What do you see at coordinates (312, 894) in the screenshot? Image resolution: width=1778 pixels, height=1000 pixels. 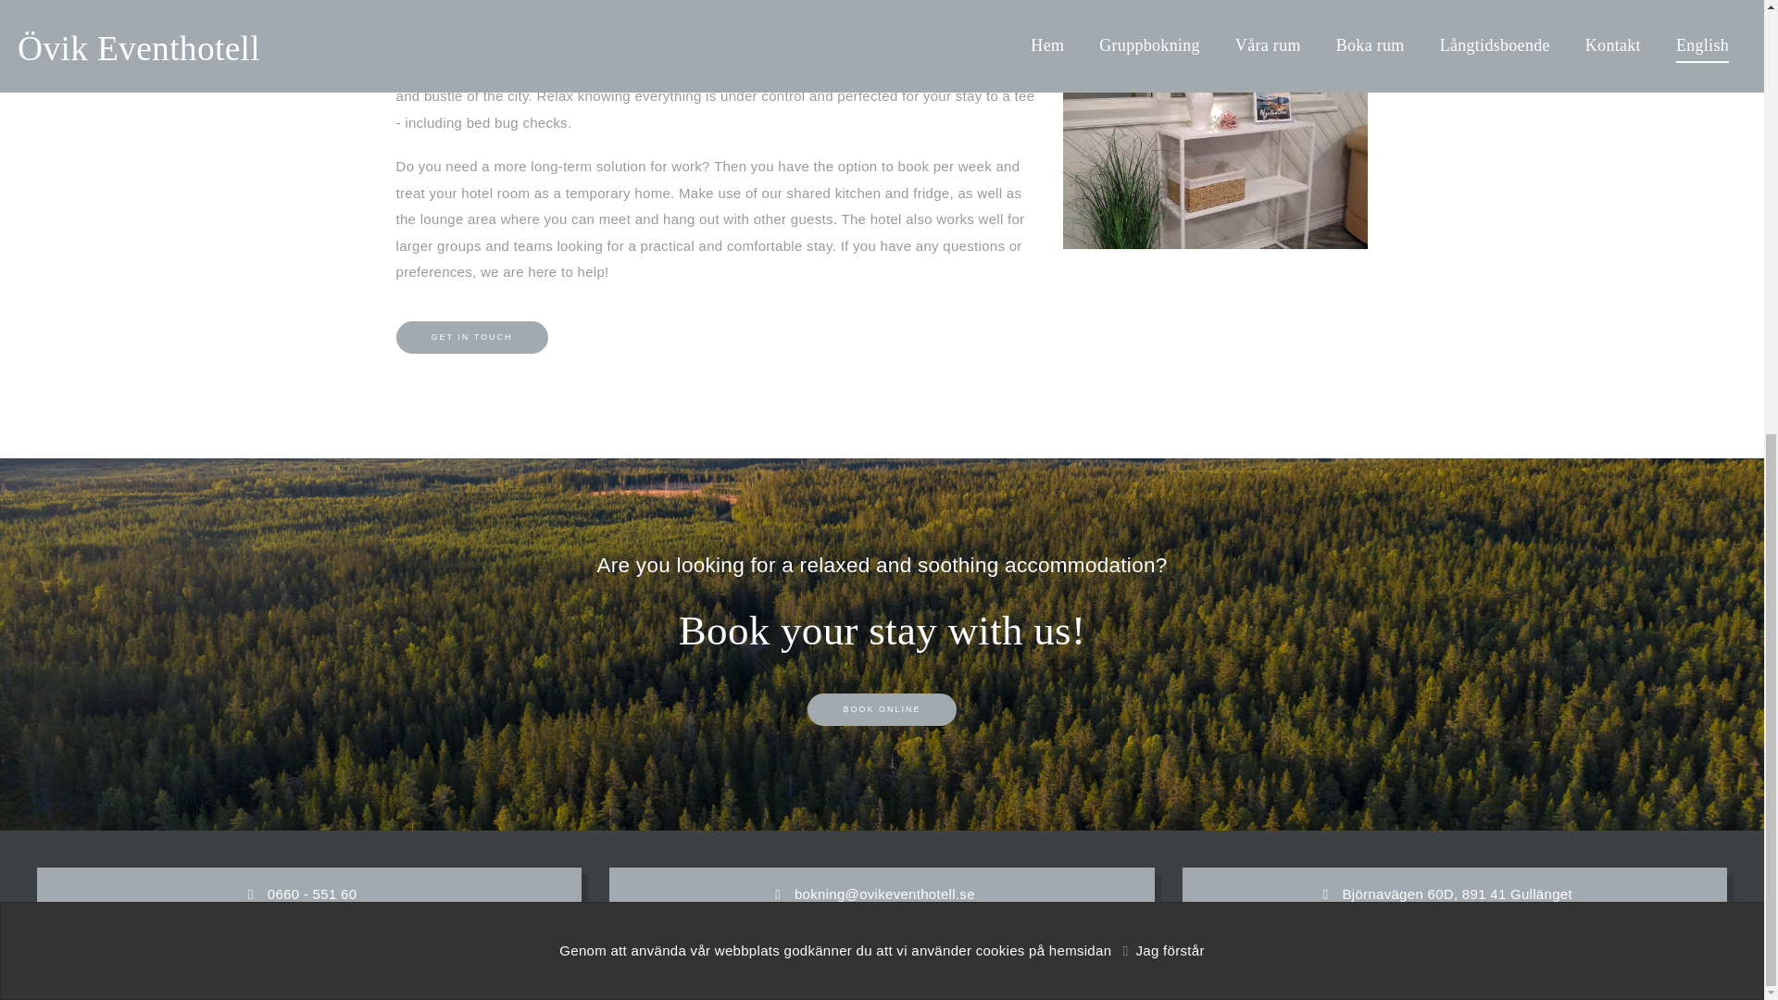 I see `0660 - 551 60` at bounding box center [312, 894].